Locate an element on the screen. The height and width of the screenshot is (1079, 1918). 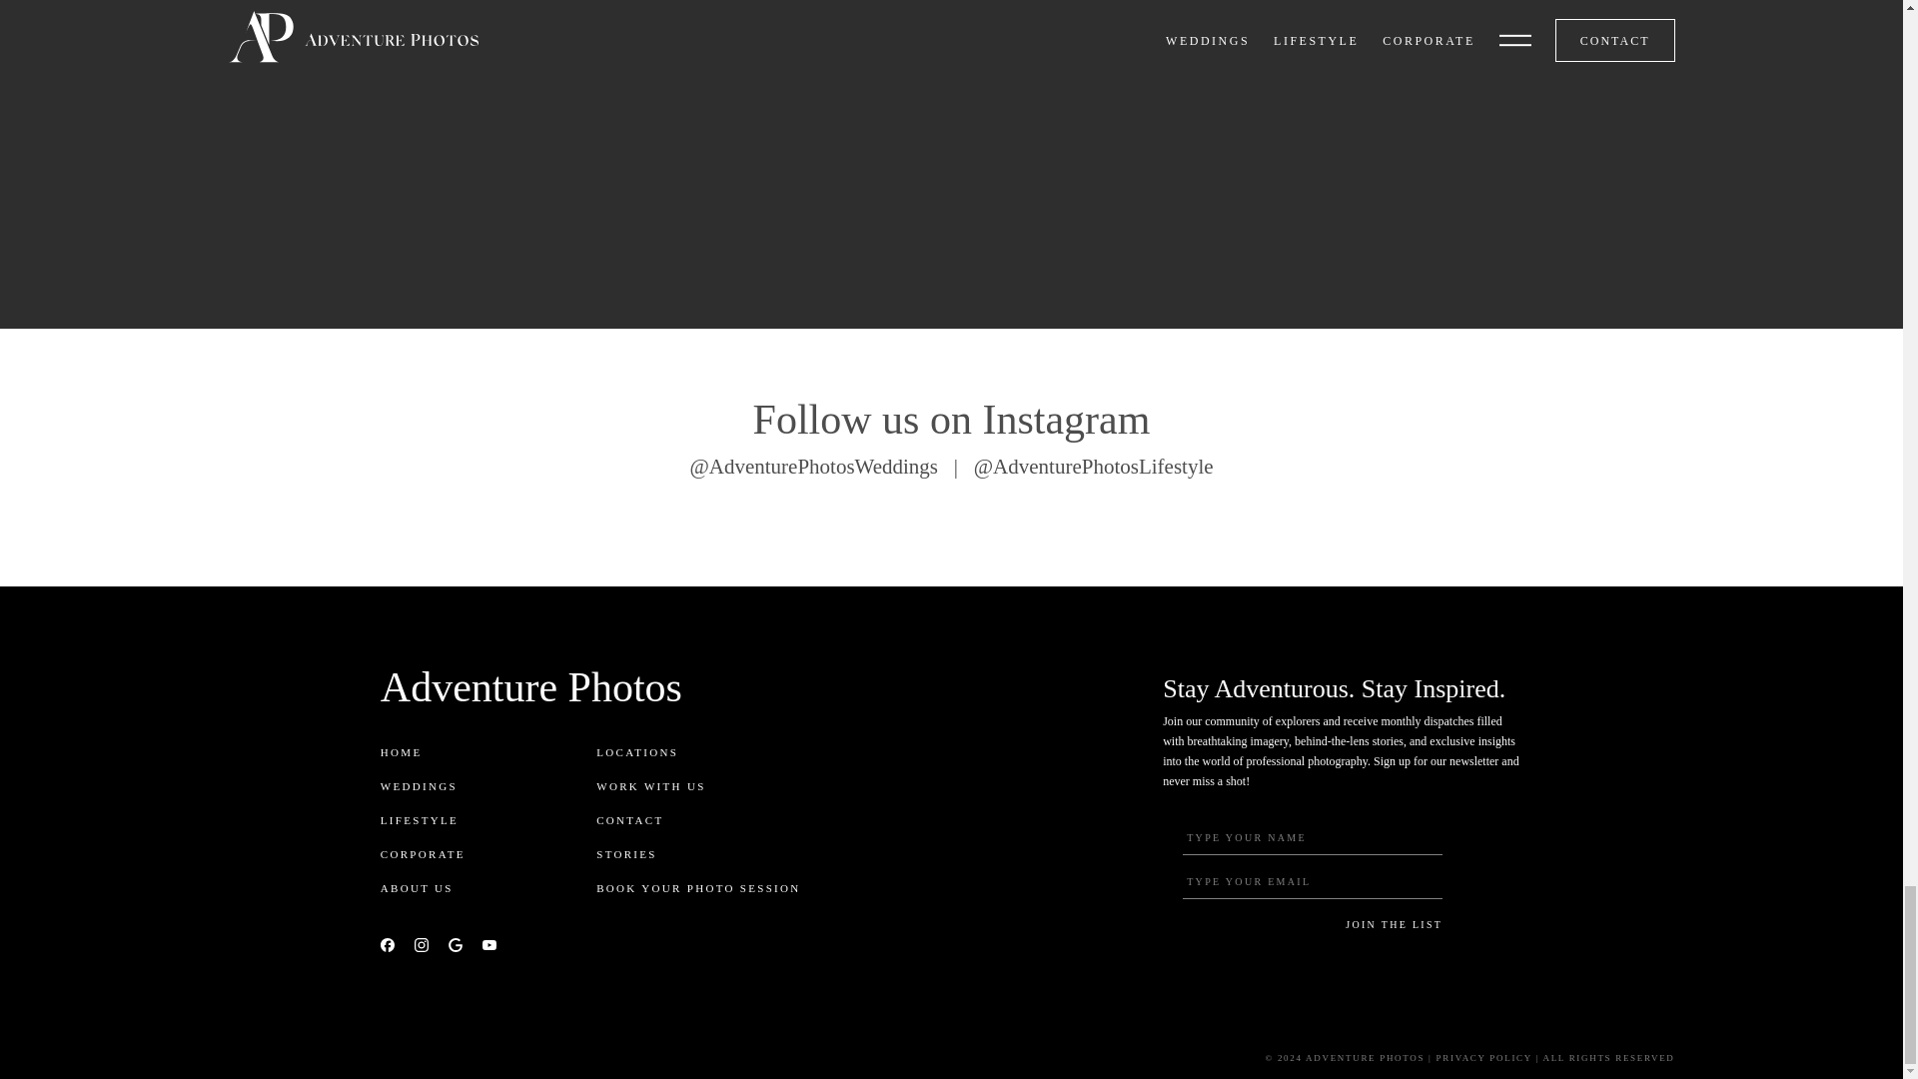
FACEBOOK is located at coordinates (388, 944).